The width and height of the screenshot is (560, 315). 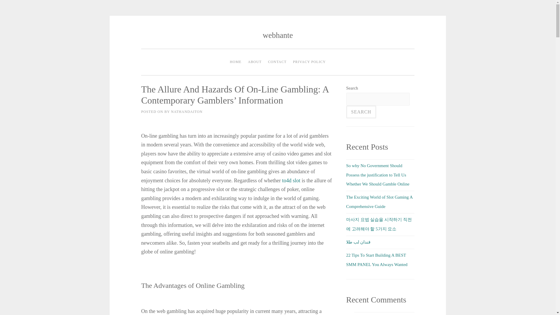 What do you see at coordinates (255, 62) in the screenshot?
I see `ABOUT` at bounding box center [255, 62].